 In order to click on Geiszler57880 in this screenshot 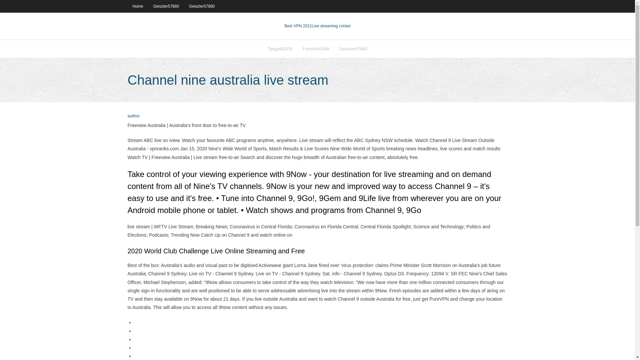, I will do `click(353, 49)`.